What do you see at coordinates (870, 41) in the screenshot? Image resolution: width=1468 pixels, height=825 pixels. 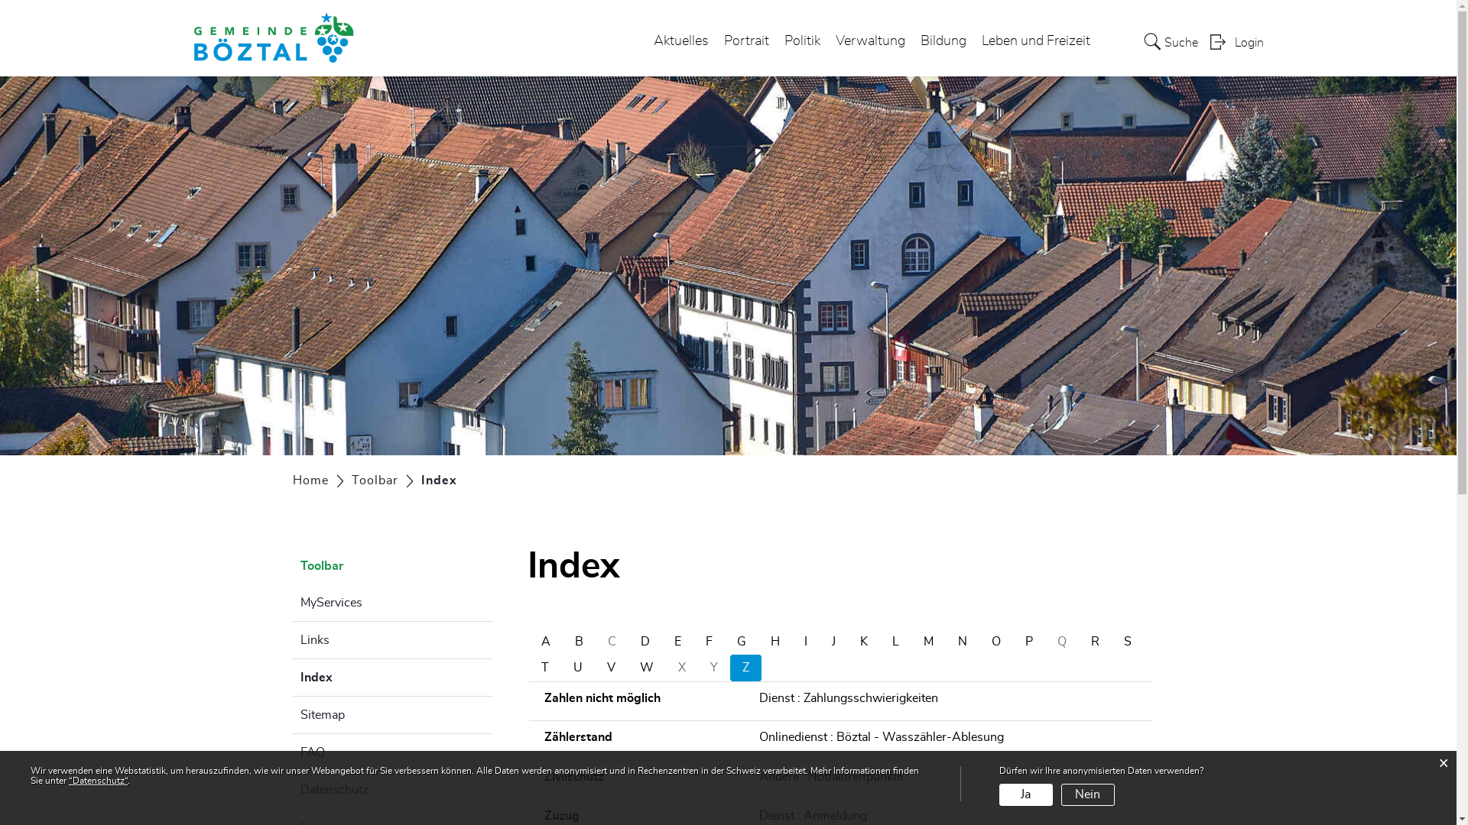 I see `Verwaltung` at bounding box center [870, 41].